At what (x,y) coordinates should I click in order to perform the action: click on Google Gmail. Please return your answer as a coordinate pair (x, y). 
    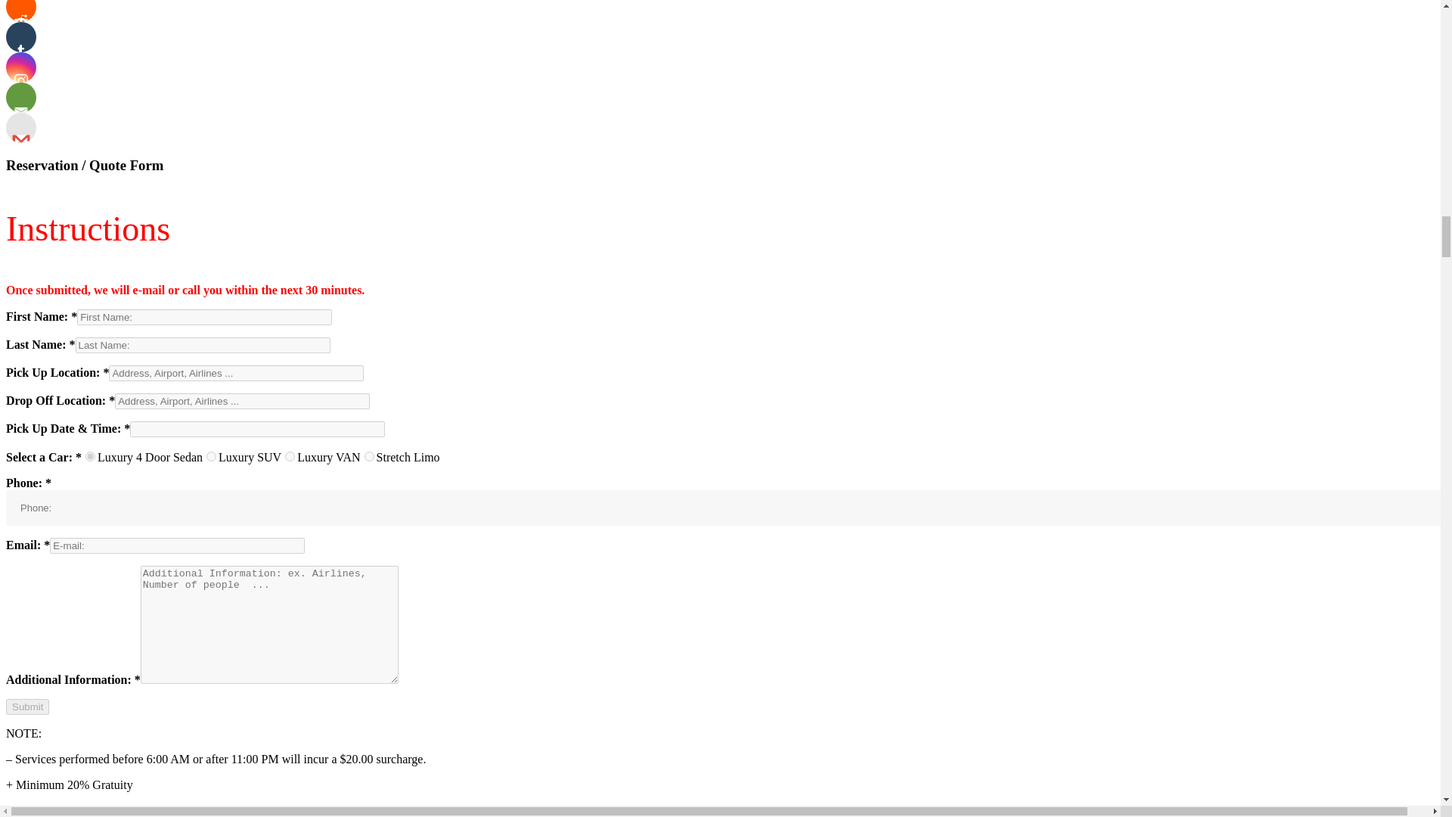
    Looking at the image, I should click on (21, 128).